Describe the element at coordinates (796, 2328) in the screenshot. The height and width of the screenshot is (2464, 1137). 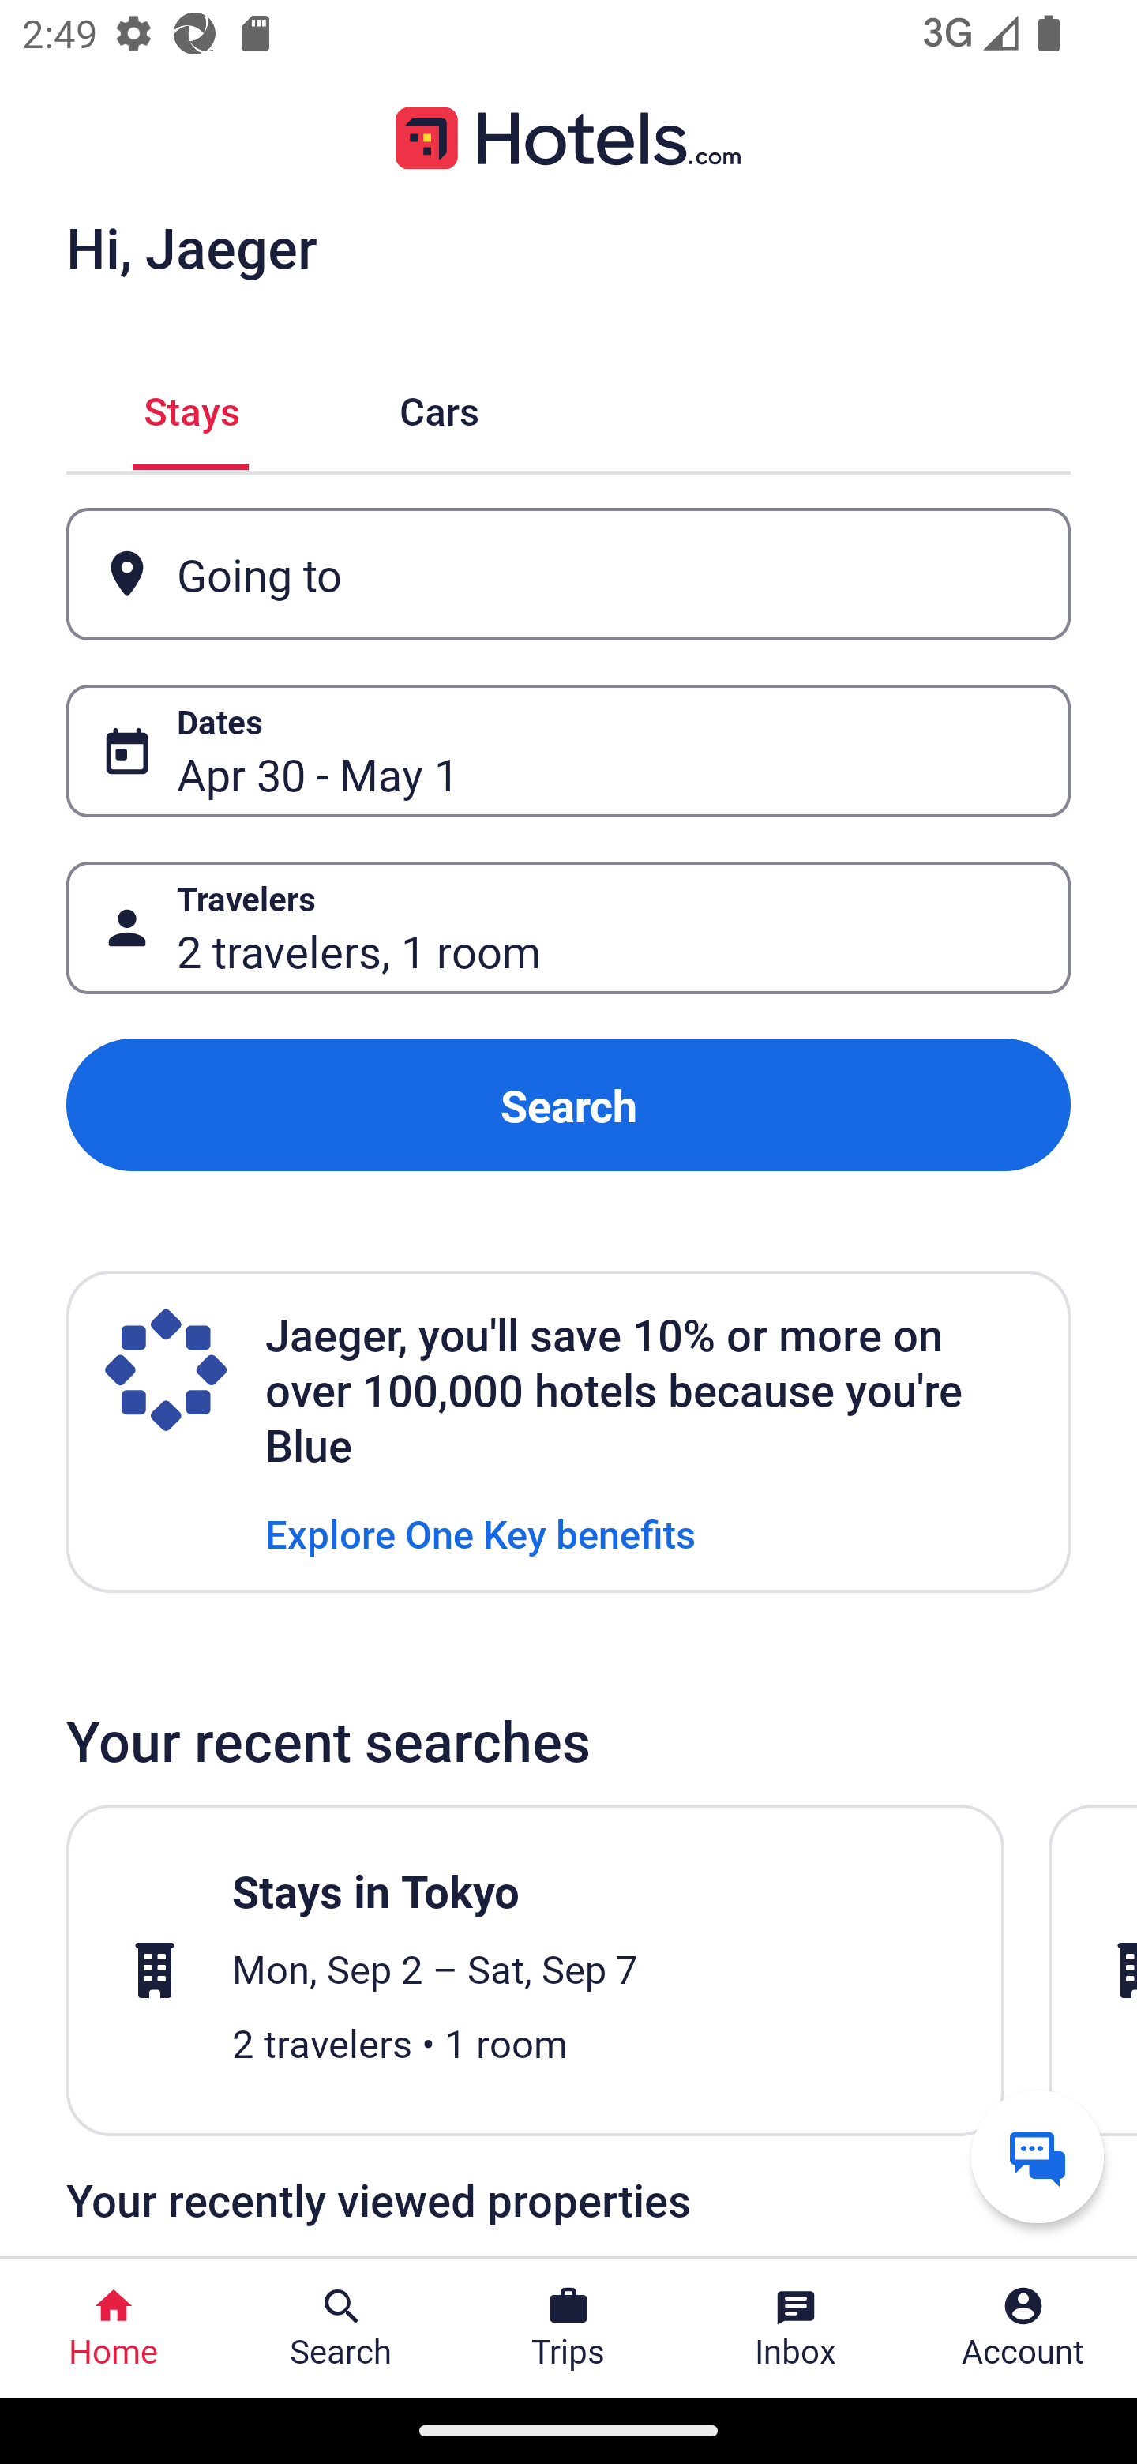
I see `Inbox Inbox Button` at that location.